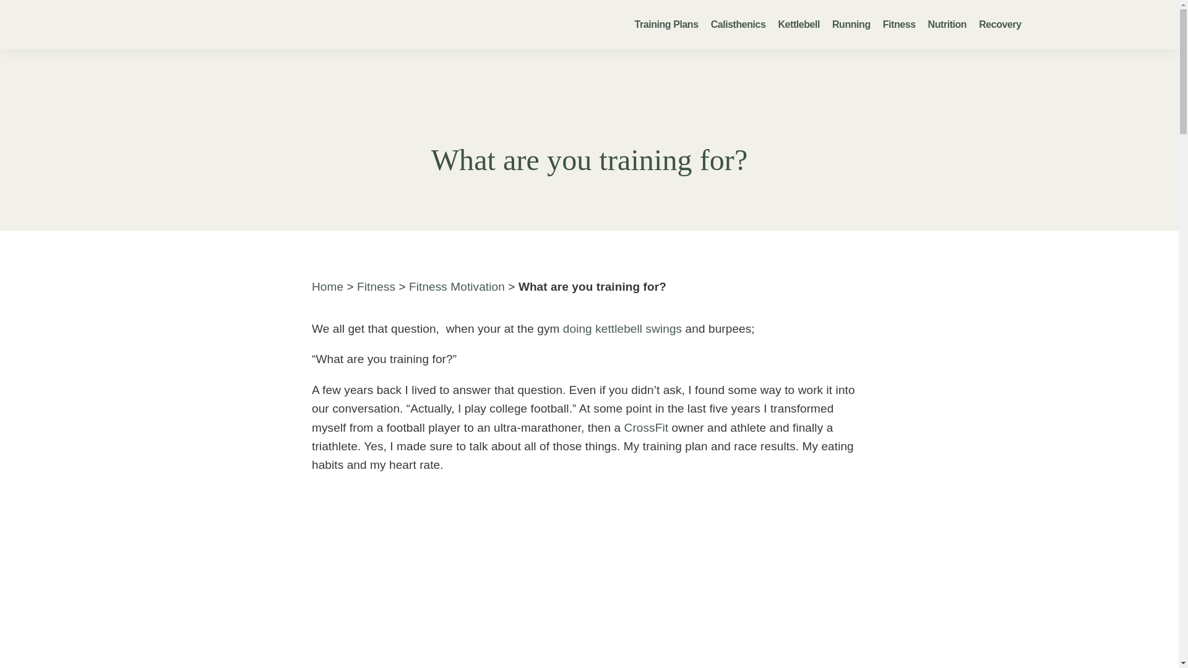 The height and width of the screenshot is (668, 1188). I want to click on Fitness, so click(899, 25).